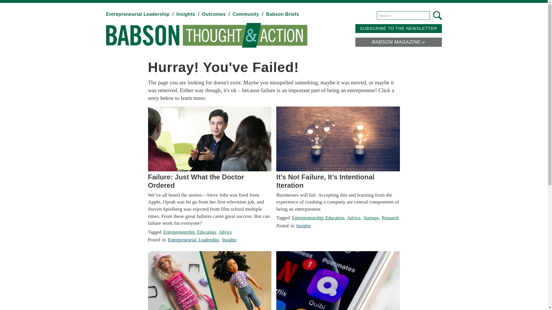 The height and width of the screenshot is (310, 552). Describe the element at coordinates (354, 218) in the screenshot. I see `Advice` at that location.